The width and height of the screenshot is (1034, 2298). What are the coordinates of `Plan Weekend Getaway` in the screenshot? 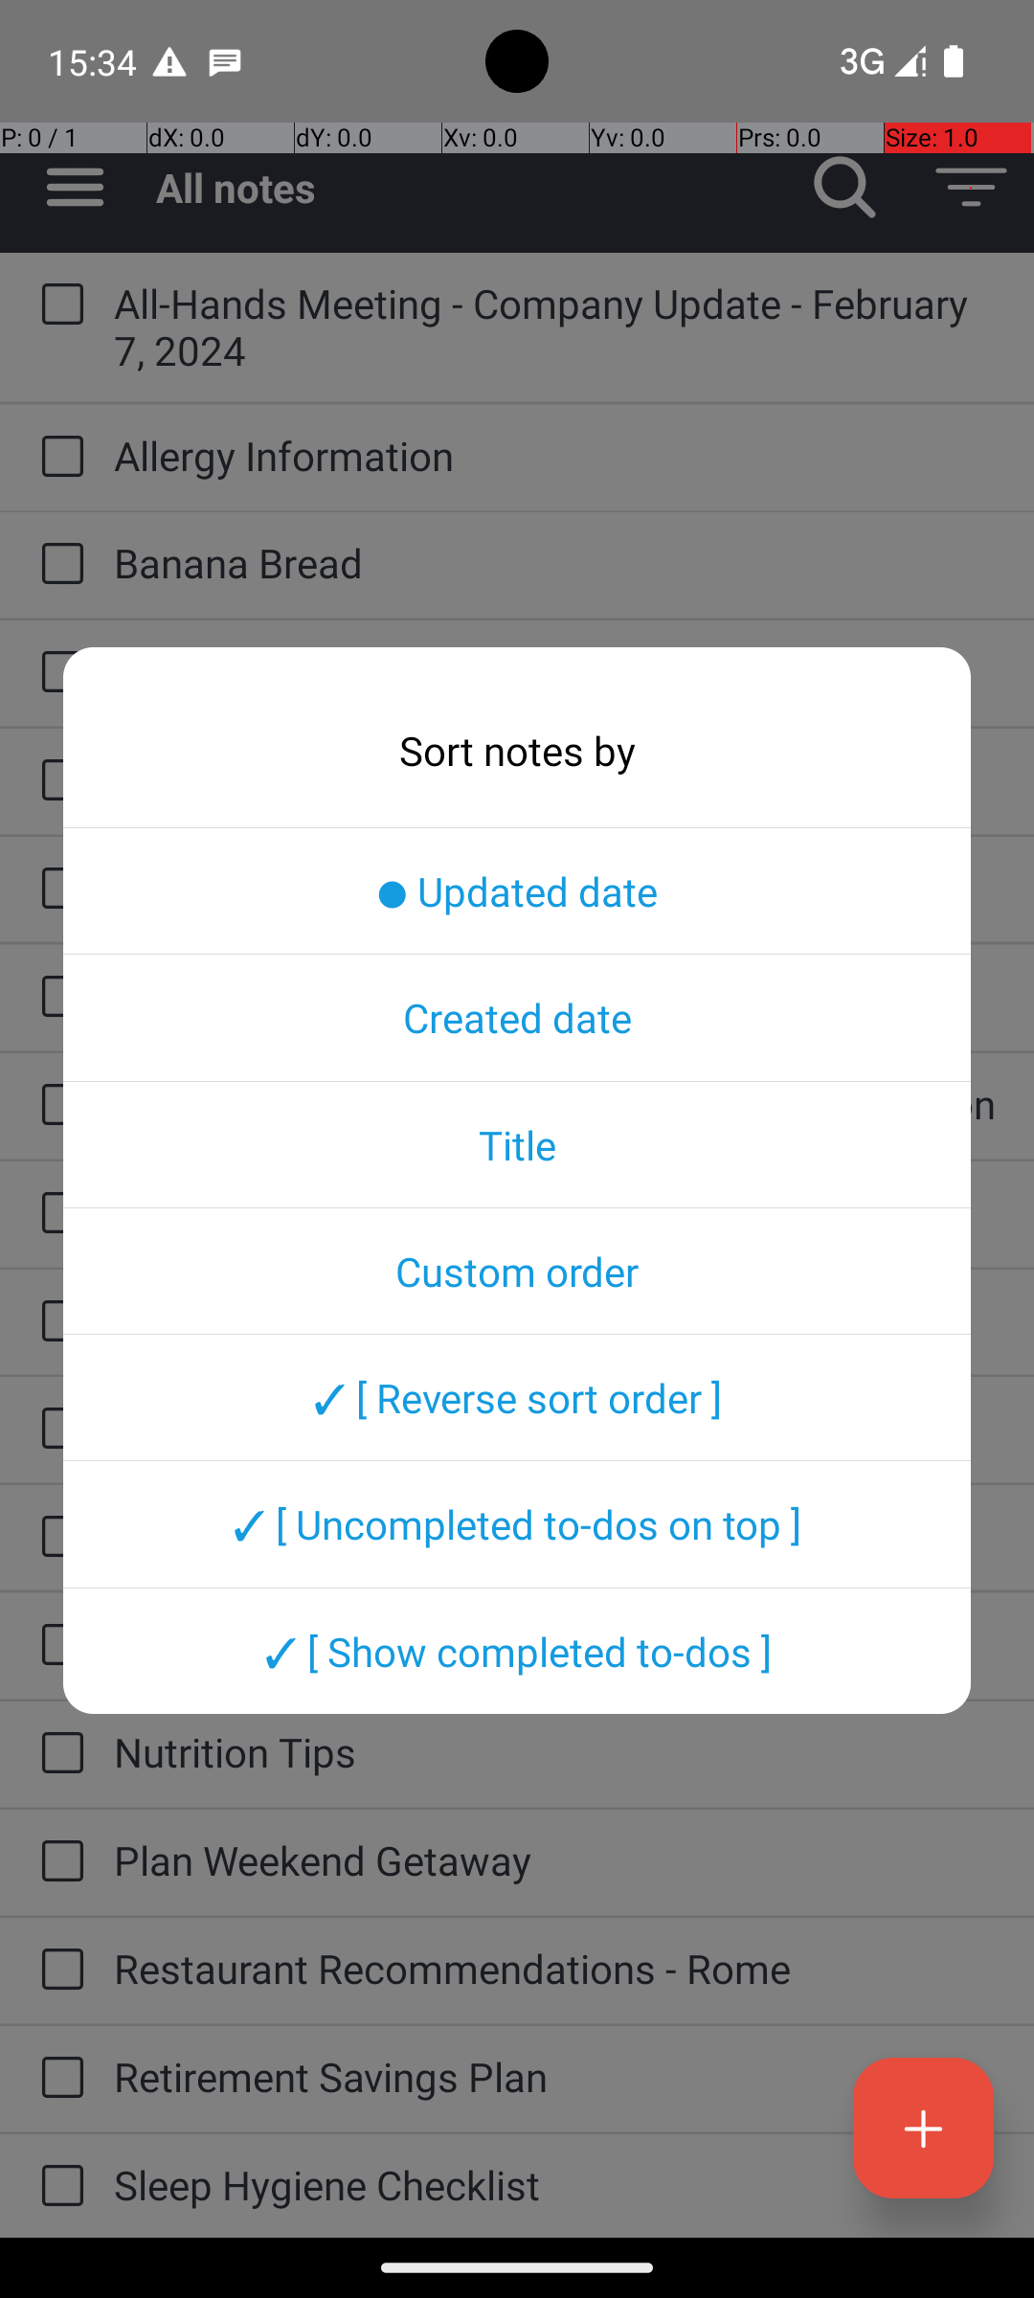 It's located at (555, 1859).